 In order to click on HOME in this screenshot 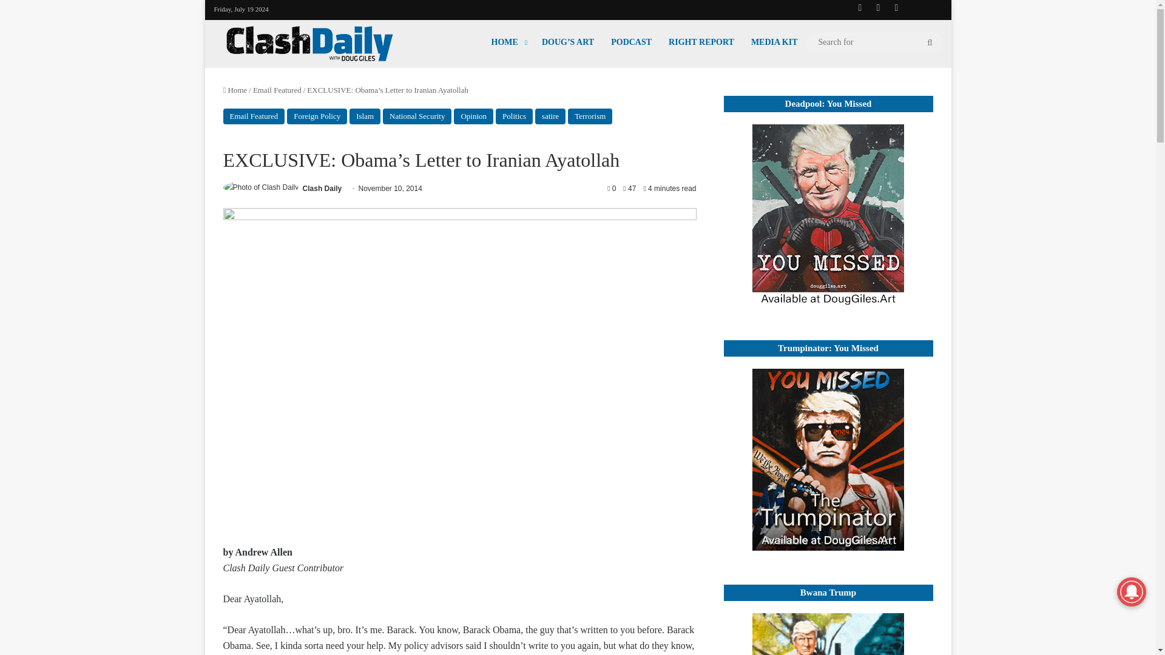, I will do `click(508, 42)`.